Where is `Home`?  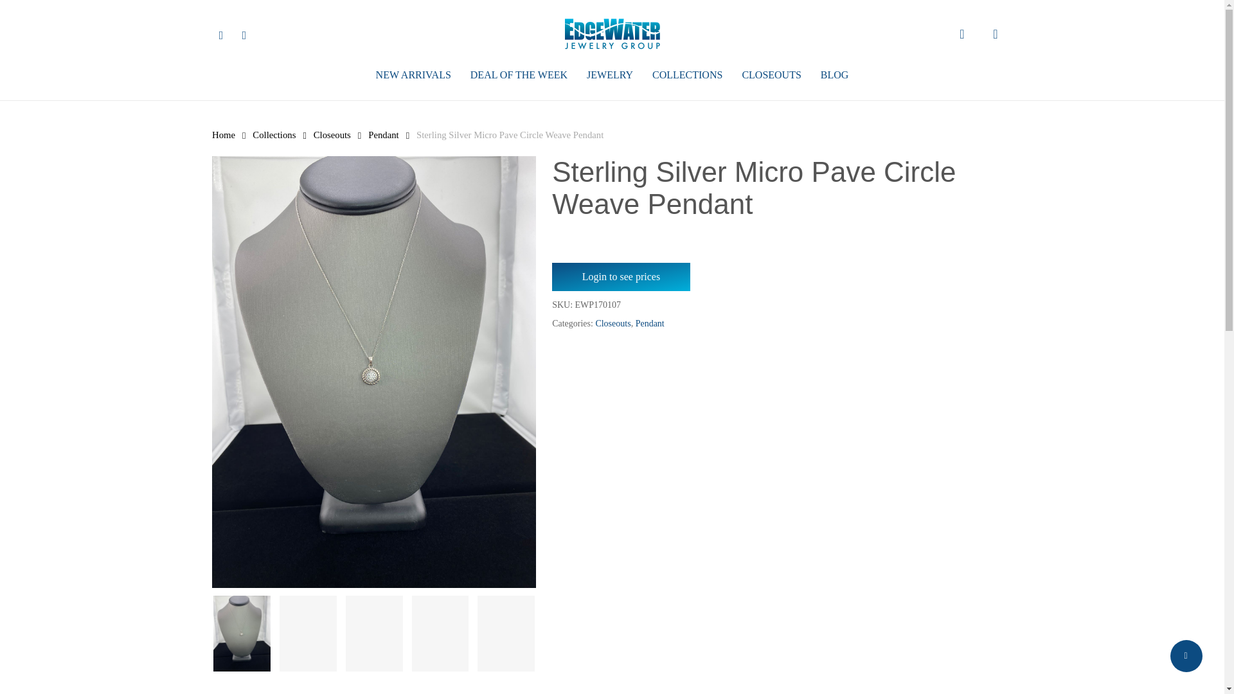 Home is located at coordinates (224, 135).